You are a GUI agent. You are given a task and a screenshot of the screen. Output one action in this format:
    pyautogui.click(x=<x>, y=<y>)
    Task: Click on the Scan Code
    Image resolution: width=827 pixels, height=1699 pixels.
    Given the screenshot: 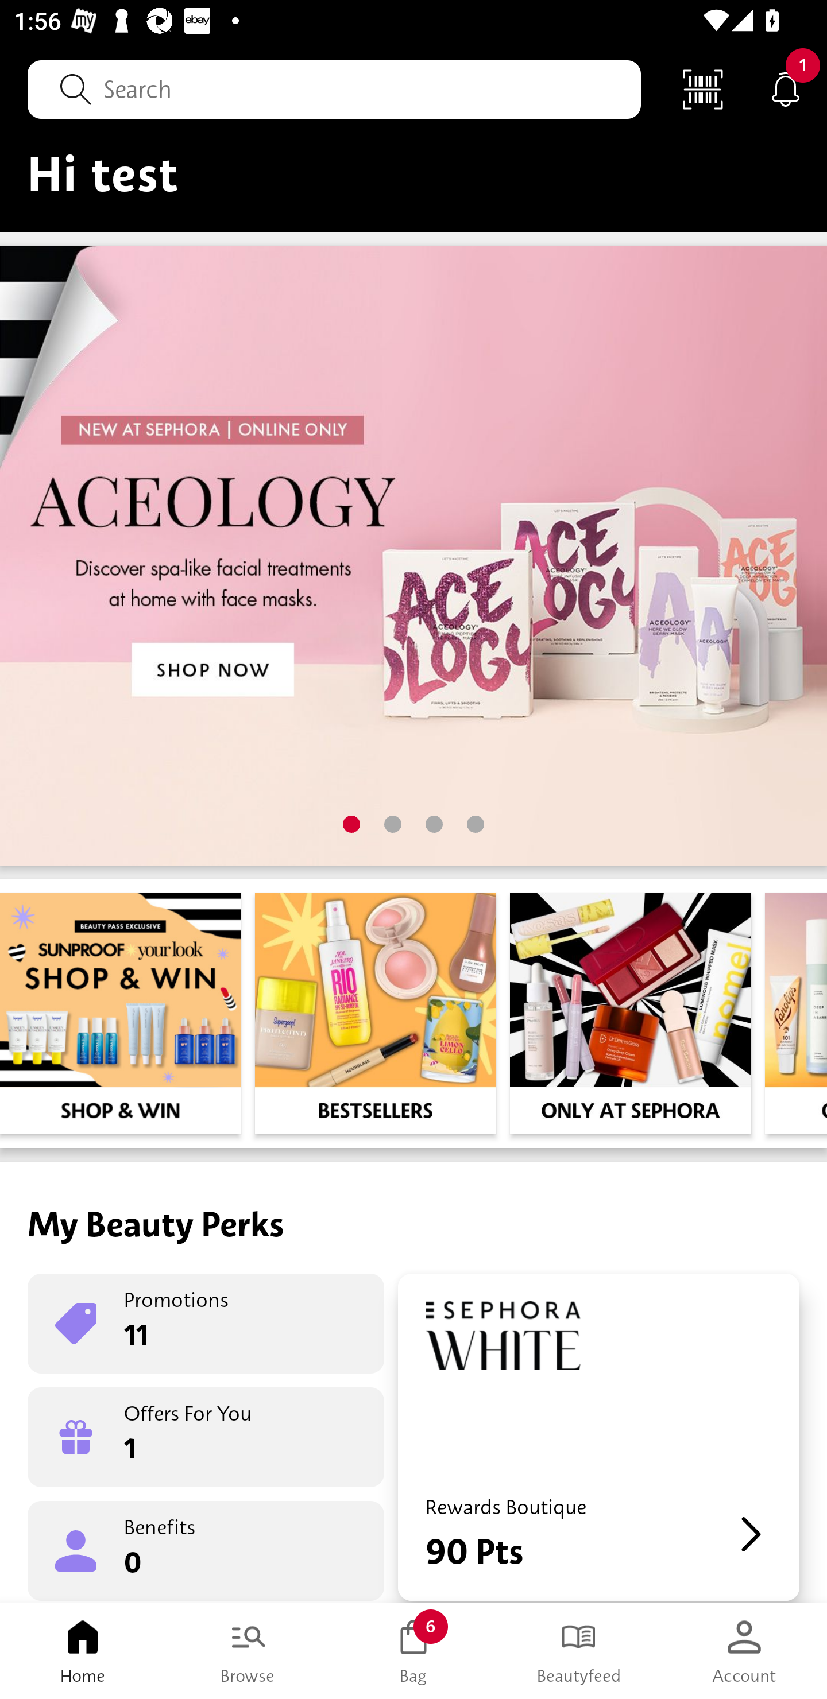 What is the action you would take?
    pyautogui.click(x=703, y=88)
    